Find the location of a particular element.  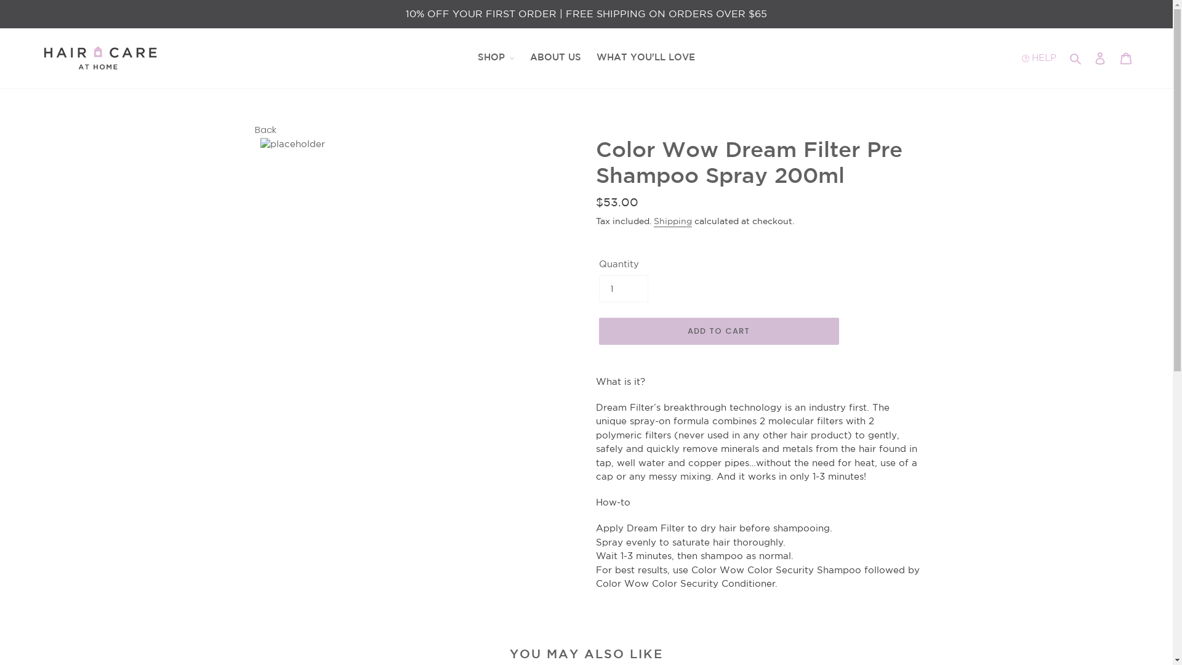

Shipping is located at coordinates (673, 223).